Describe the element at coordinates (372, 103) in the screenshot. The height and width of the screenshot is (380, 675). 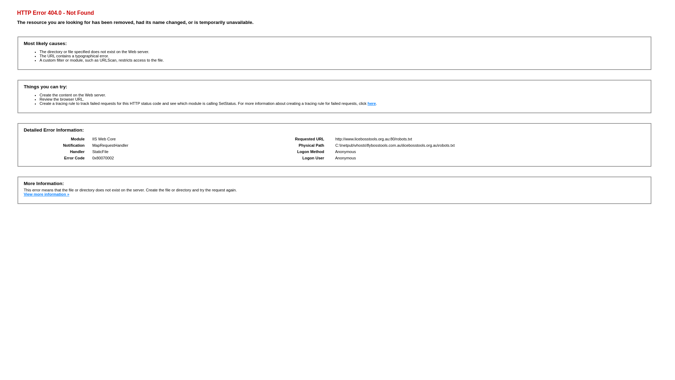
I see `here` at that location.